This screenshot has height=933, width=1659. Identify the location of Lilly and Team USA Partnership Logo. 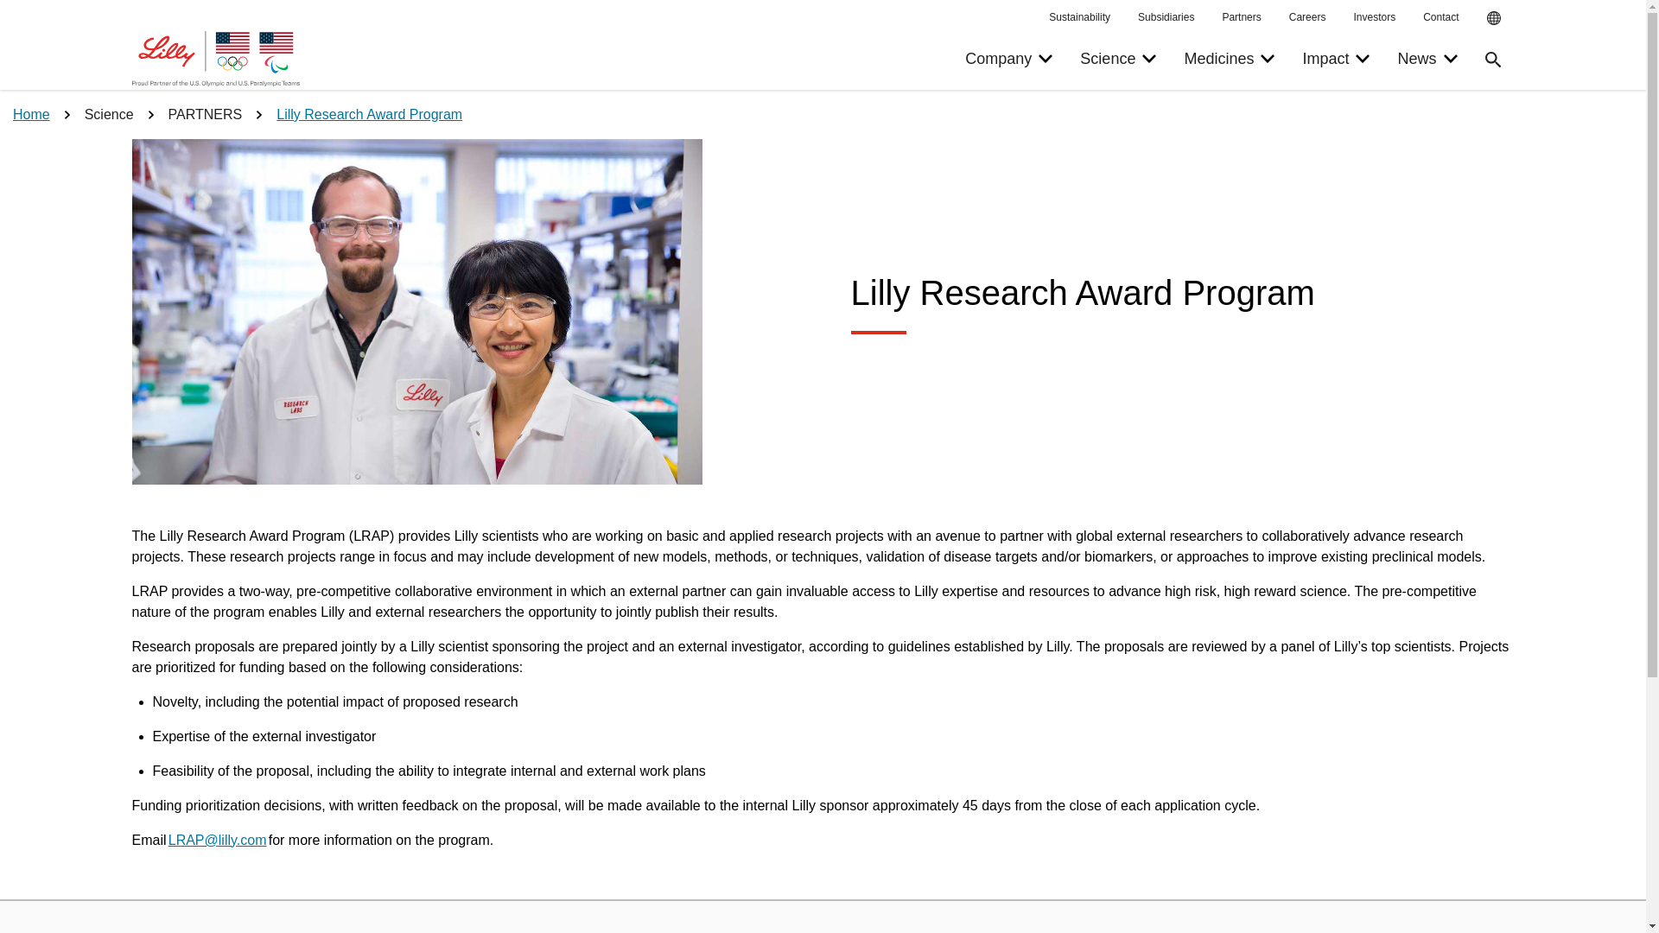
(215, 59).